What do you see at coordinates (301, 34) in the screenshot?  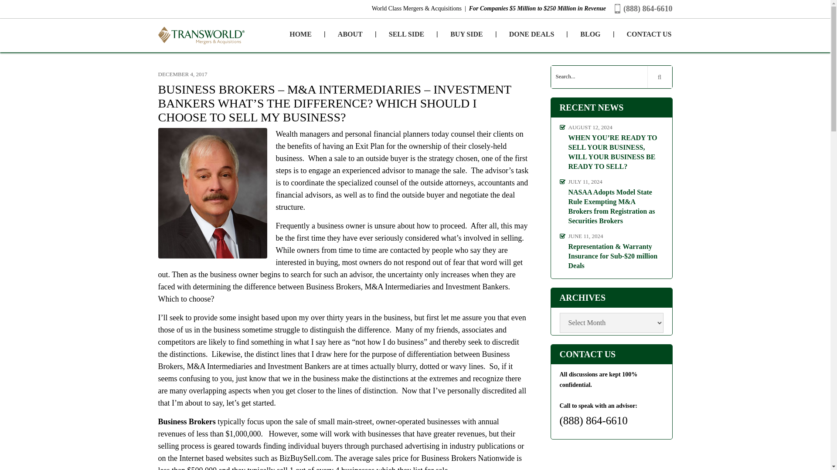 I see `HOME` at bounding box center [301, 34].